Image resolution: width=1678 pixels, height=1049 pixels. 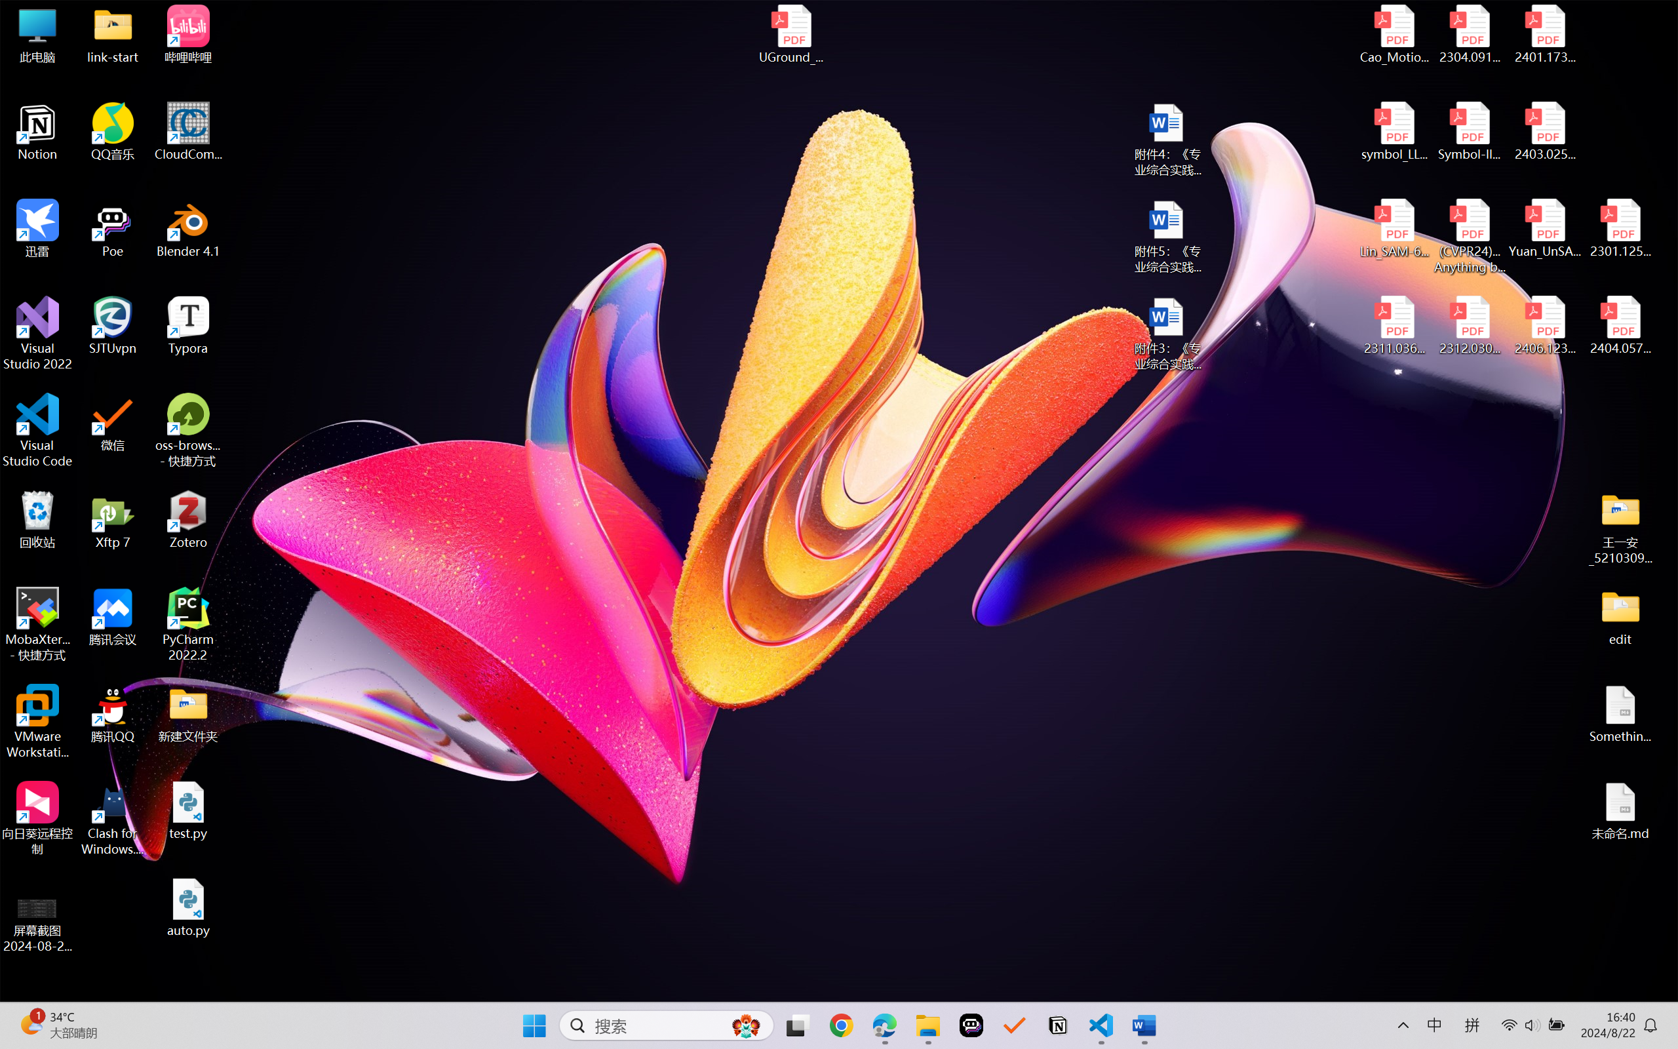 I want to click on test.py, so click(x=189, y=810).